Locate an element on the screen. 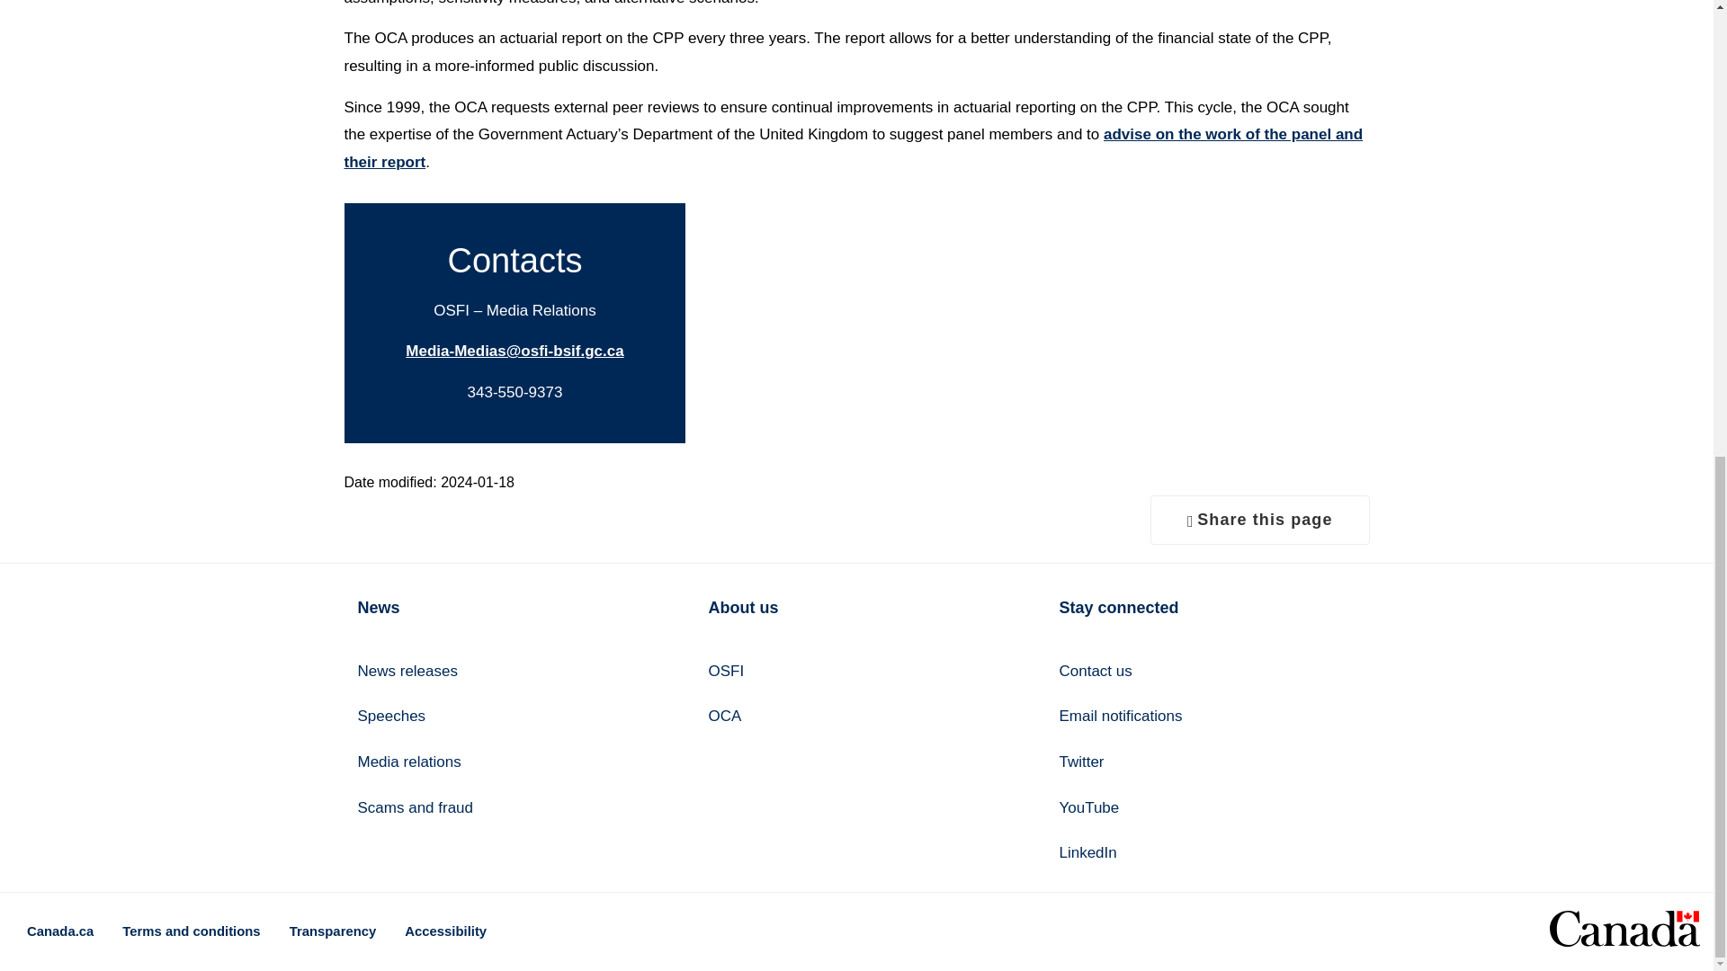  advise on the work of the panel and their report is located at coordinates (853, 148).